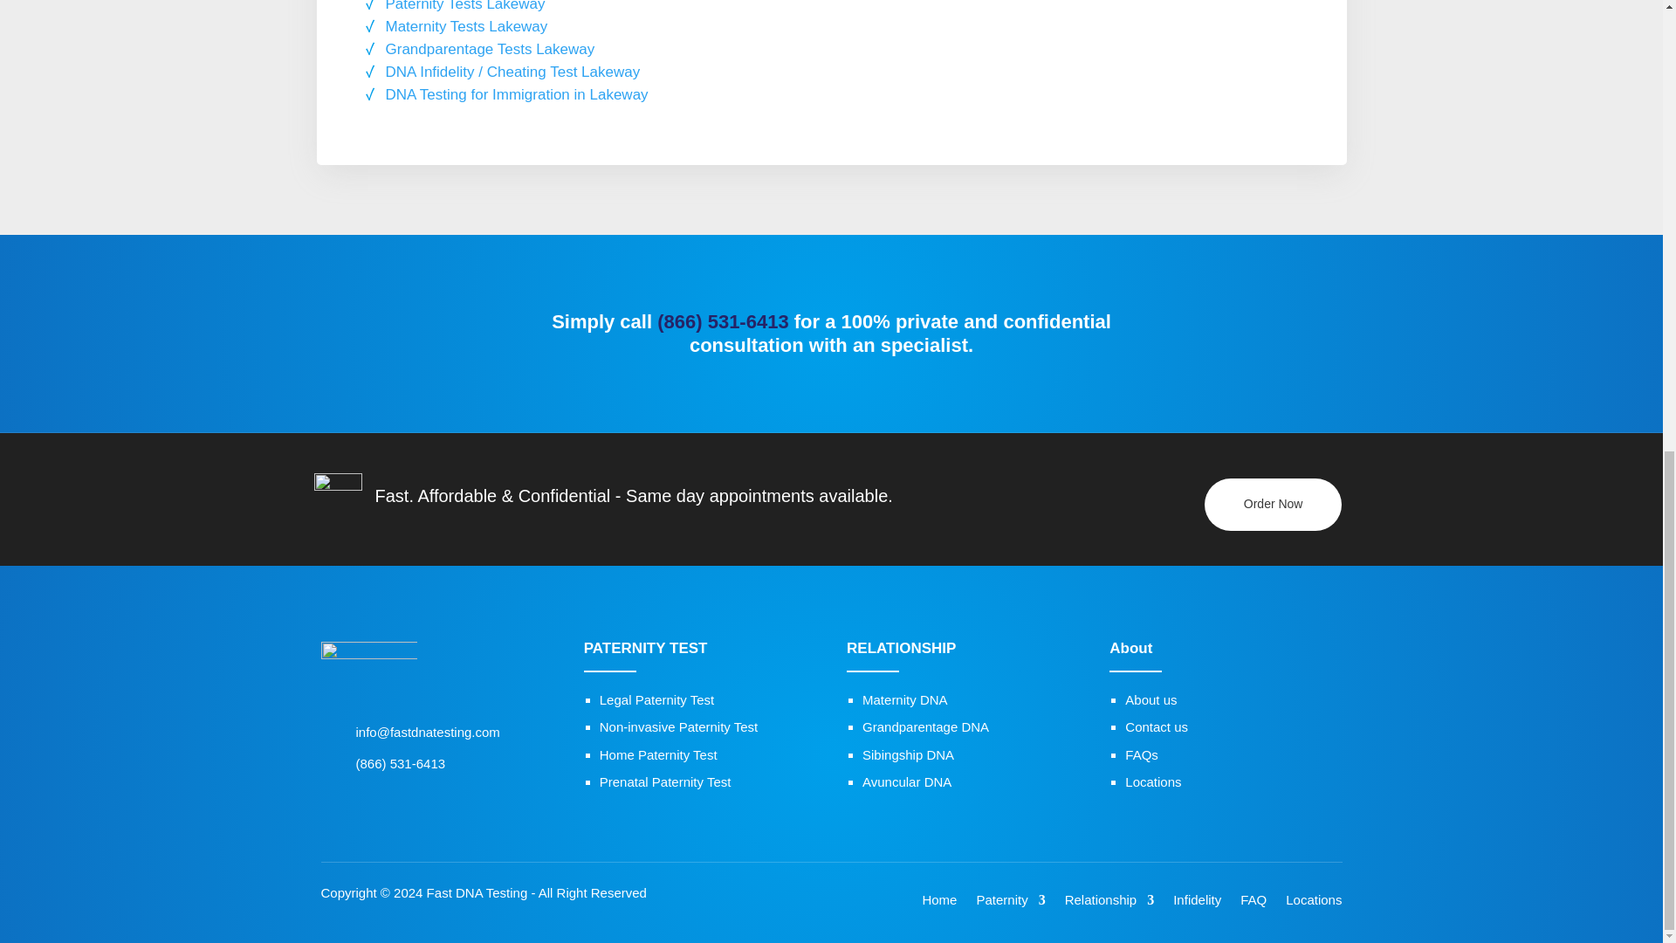 This screenshot has height=943, width=1676. Describe the element at coordinates (517, 94) in the screenshot. I see `DNA Testing for Immigration in Lakeway` at that location.